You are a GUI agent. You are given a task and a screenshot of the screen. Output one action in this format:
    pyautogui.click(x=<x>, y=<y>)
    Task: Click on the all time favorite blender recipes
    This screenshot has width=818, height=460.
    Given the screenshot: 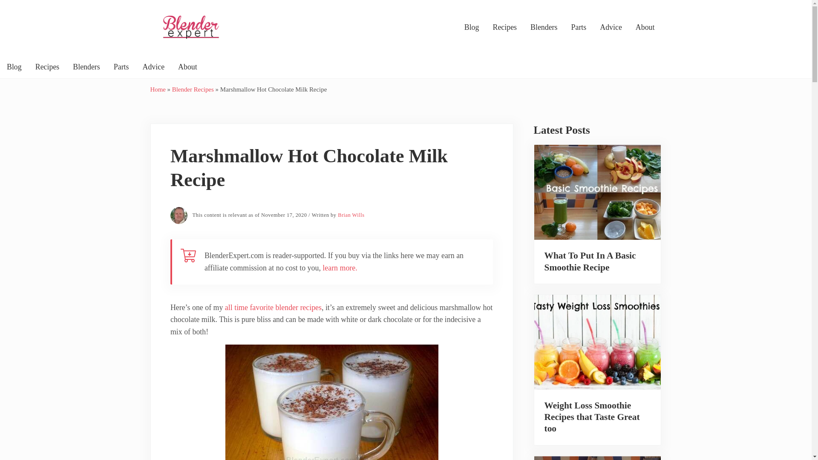 What is the action you would take?
    pyautogui.click(x=273, y=308)
    